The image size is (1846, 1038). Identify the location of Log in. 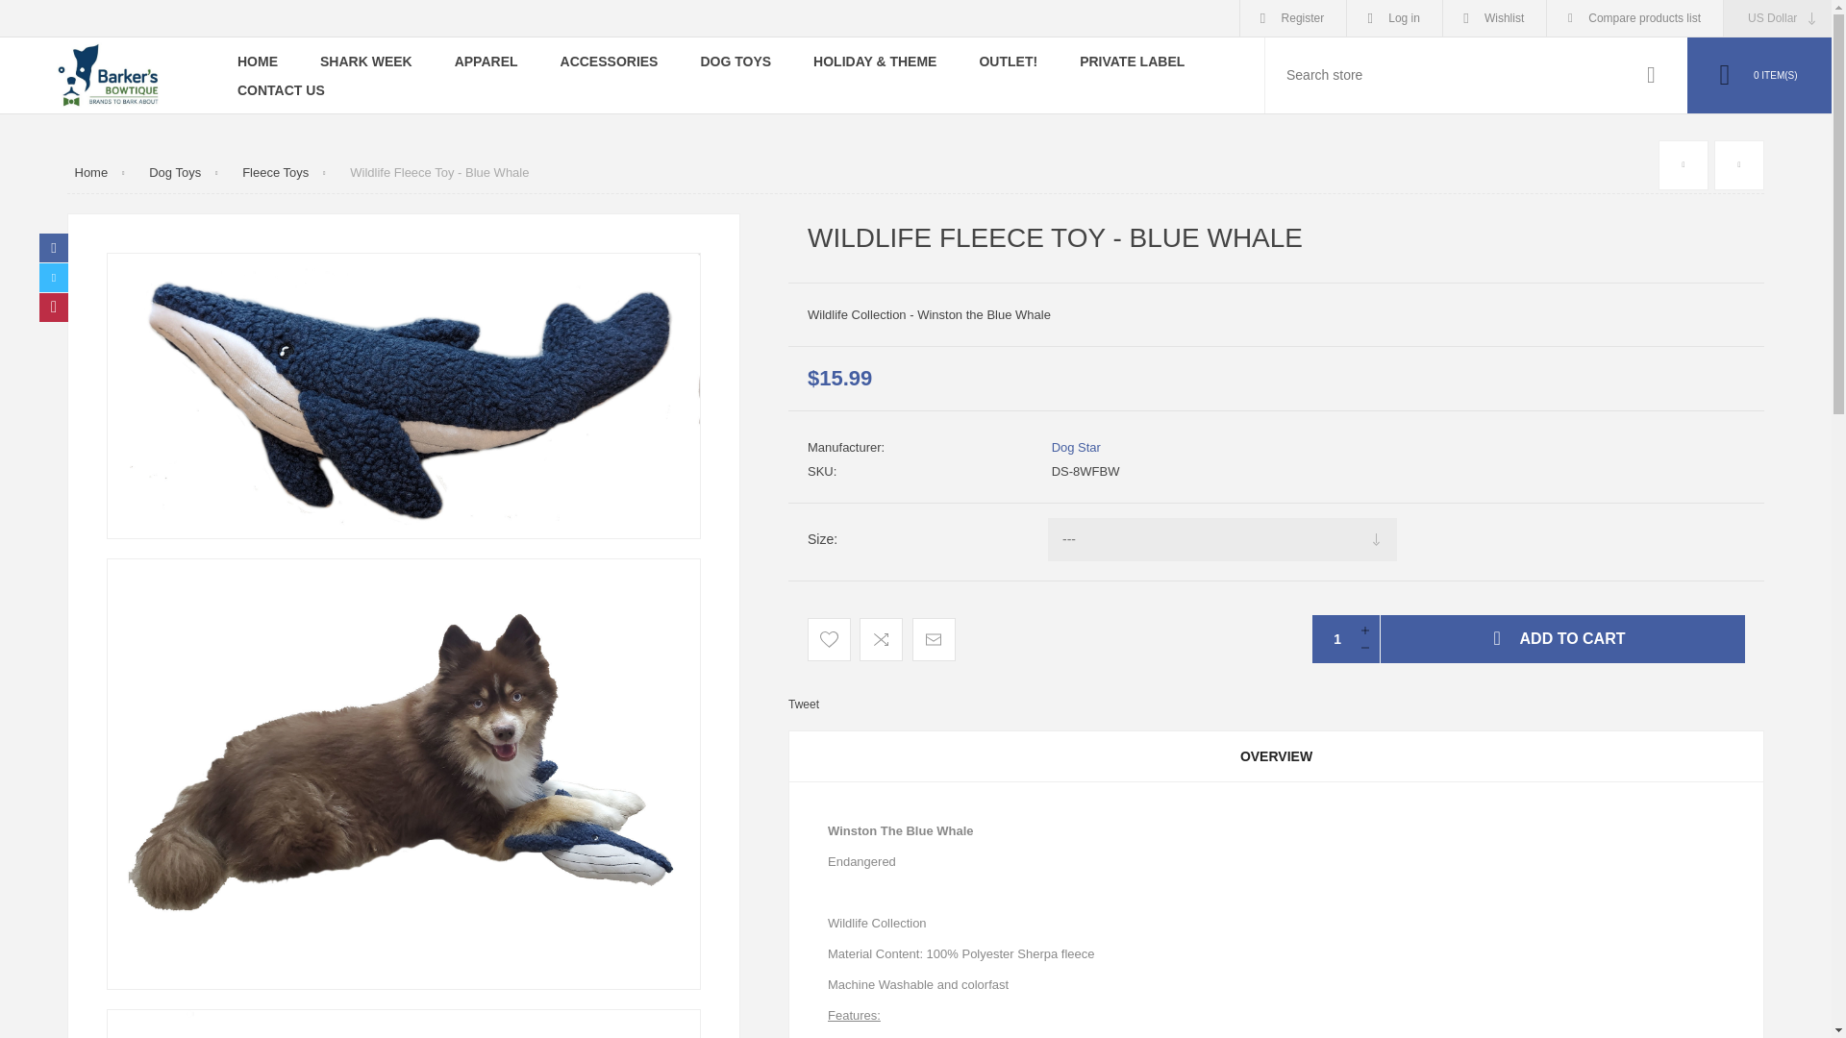
(1394, 17).